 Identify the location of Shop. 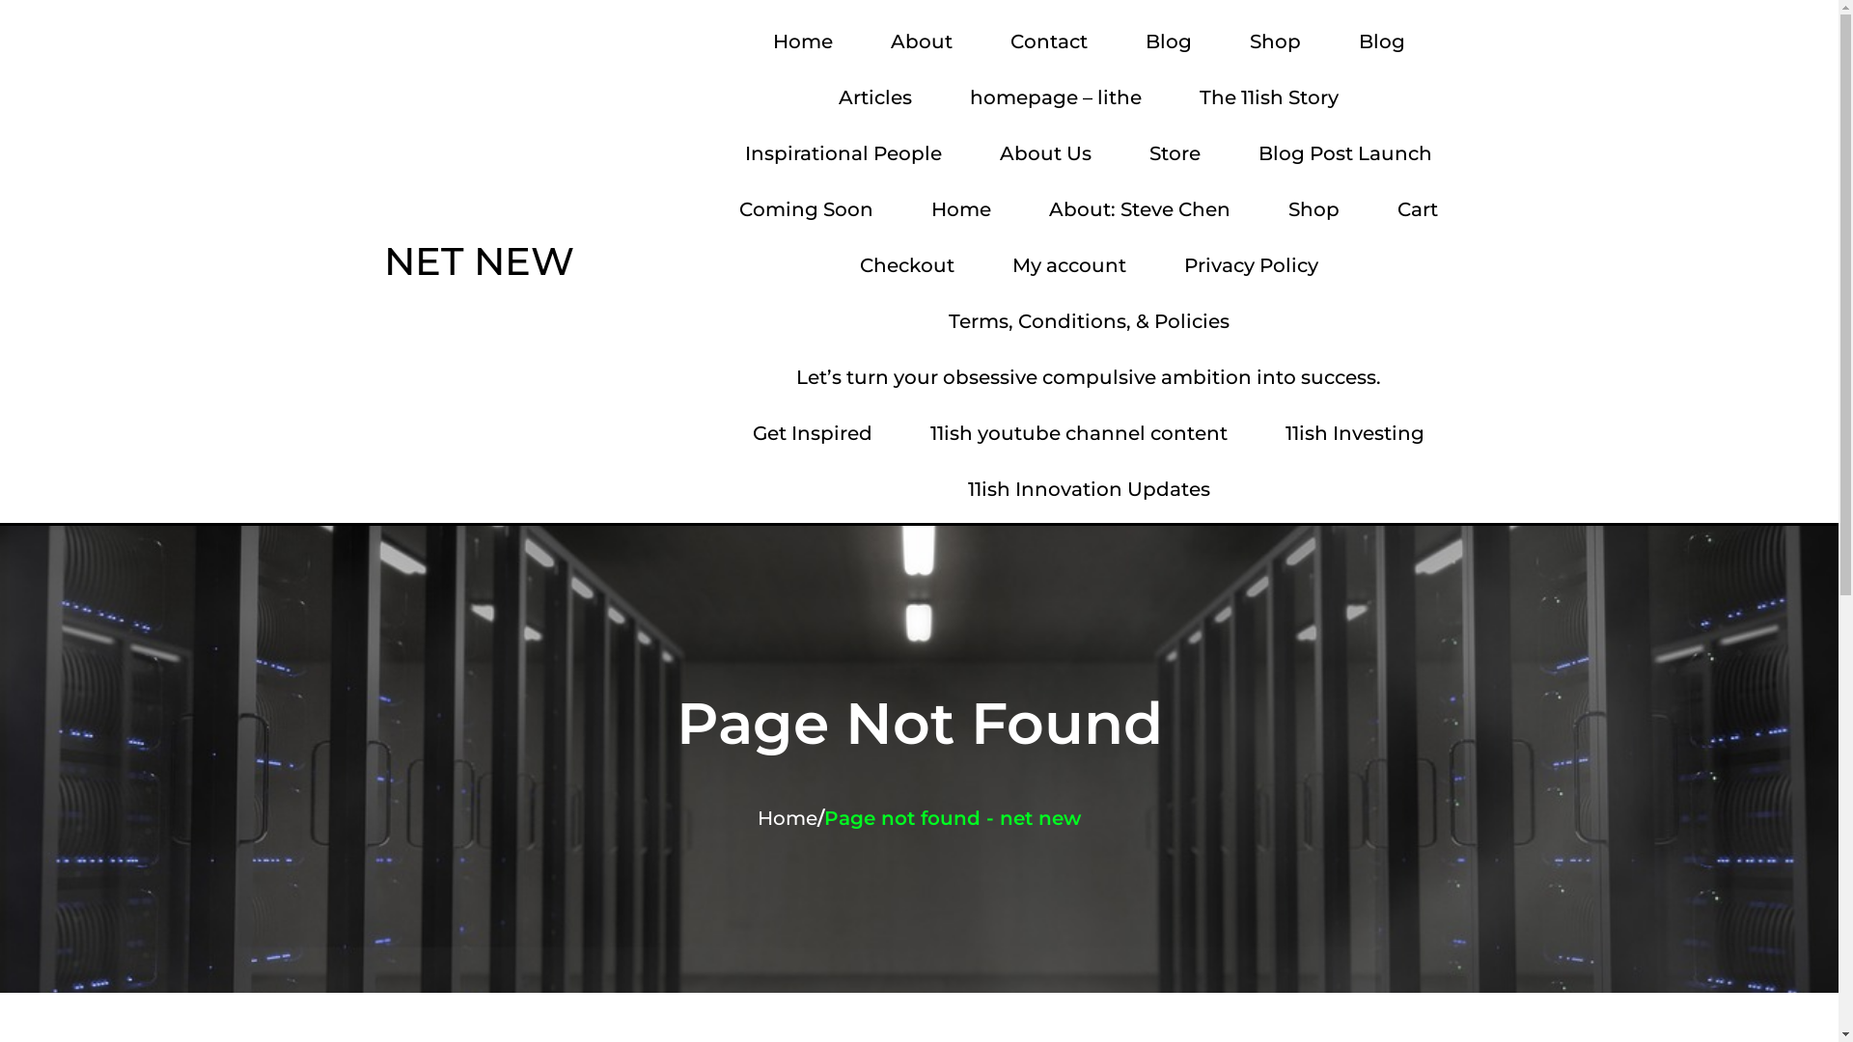
(1276, 41).